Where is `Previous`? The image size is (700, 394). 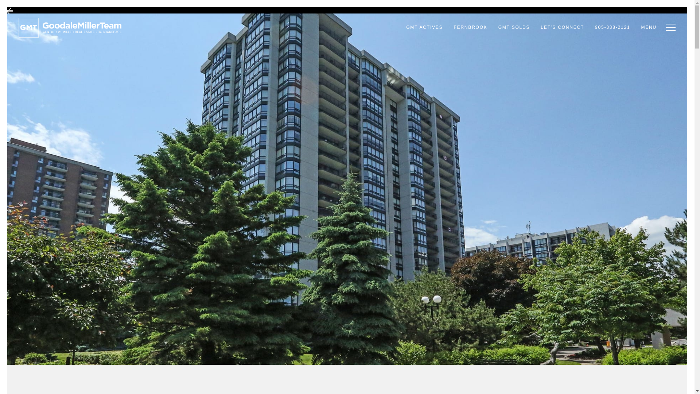
Previous is located at coordinates (10, 11).